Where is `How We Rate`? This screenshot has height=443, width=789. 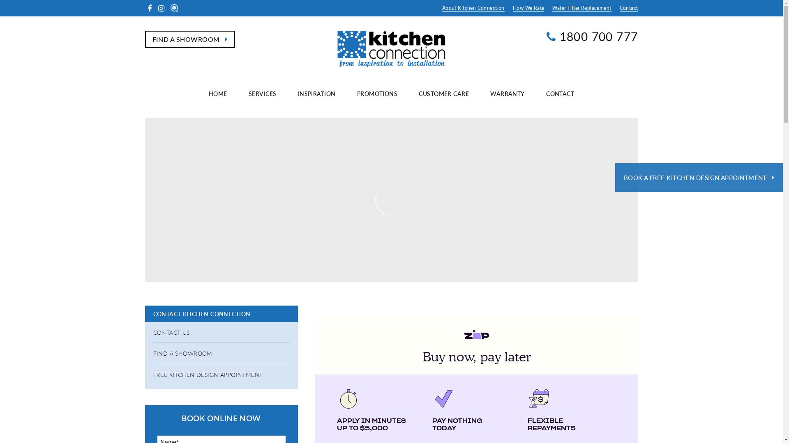 How We Rate is located at coordinates (528, 8).